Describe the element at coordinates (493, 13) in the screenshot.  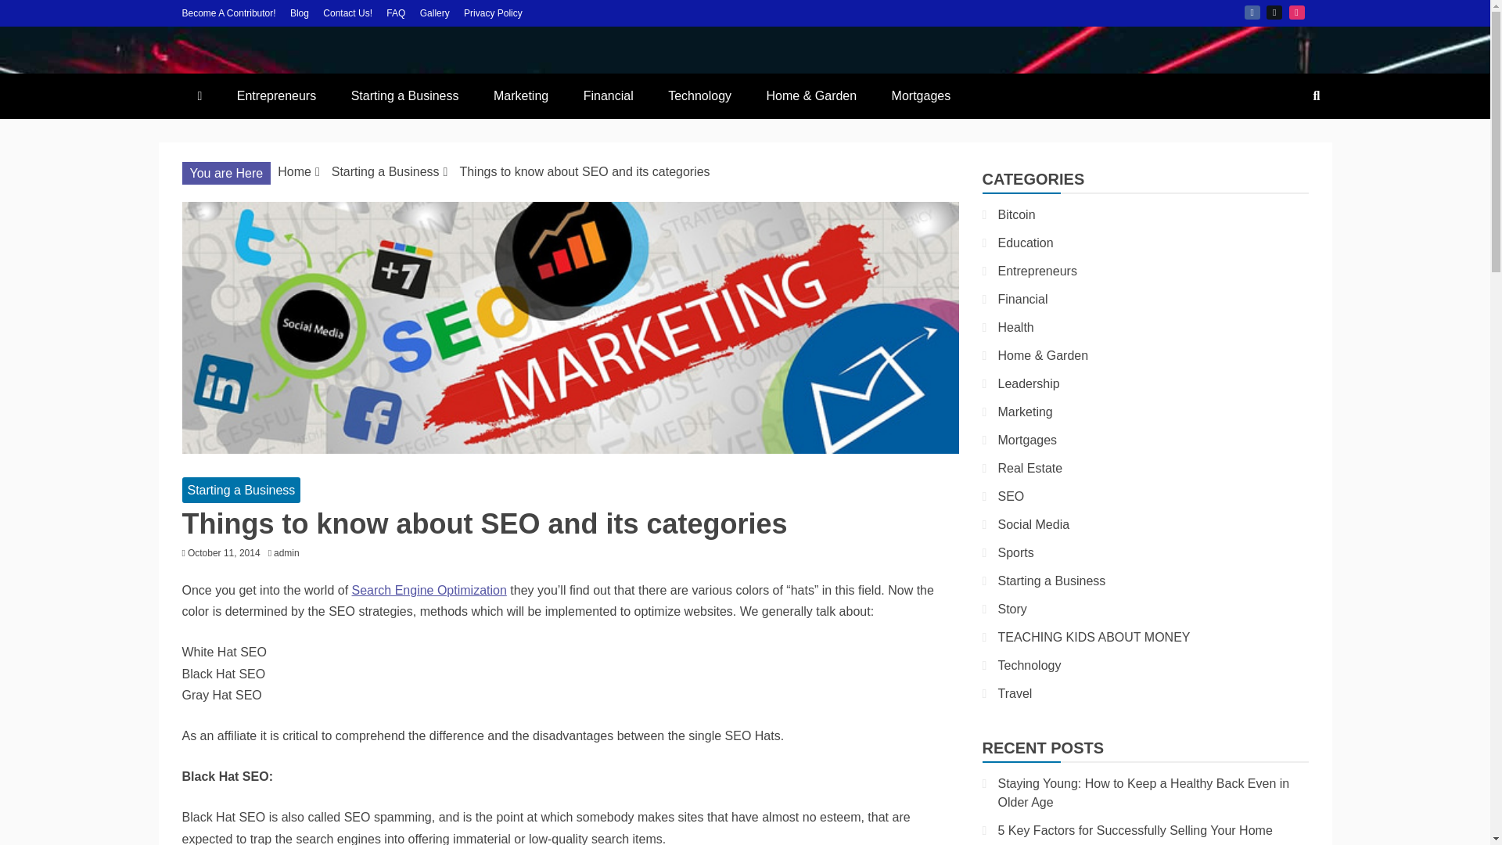
I see `Privacy Policy` at that location.